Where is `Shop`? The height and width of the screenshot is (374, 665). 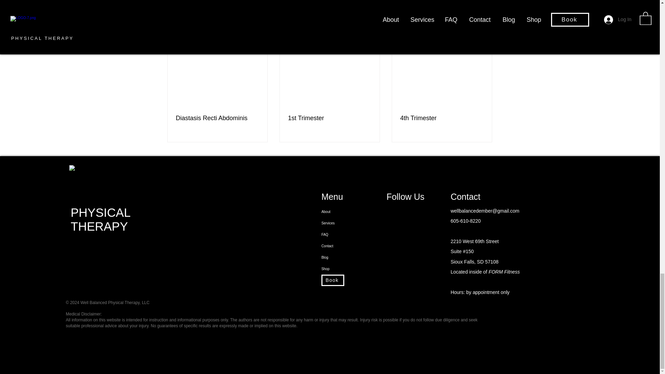 Shop is located at coordinates (350, 269).